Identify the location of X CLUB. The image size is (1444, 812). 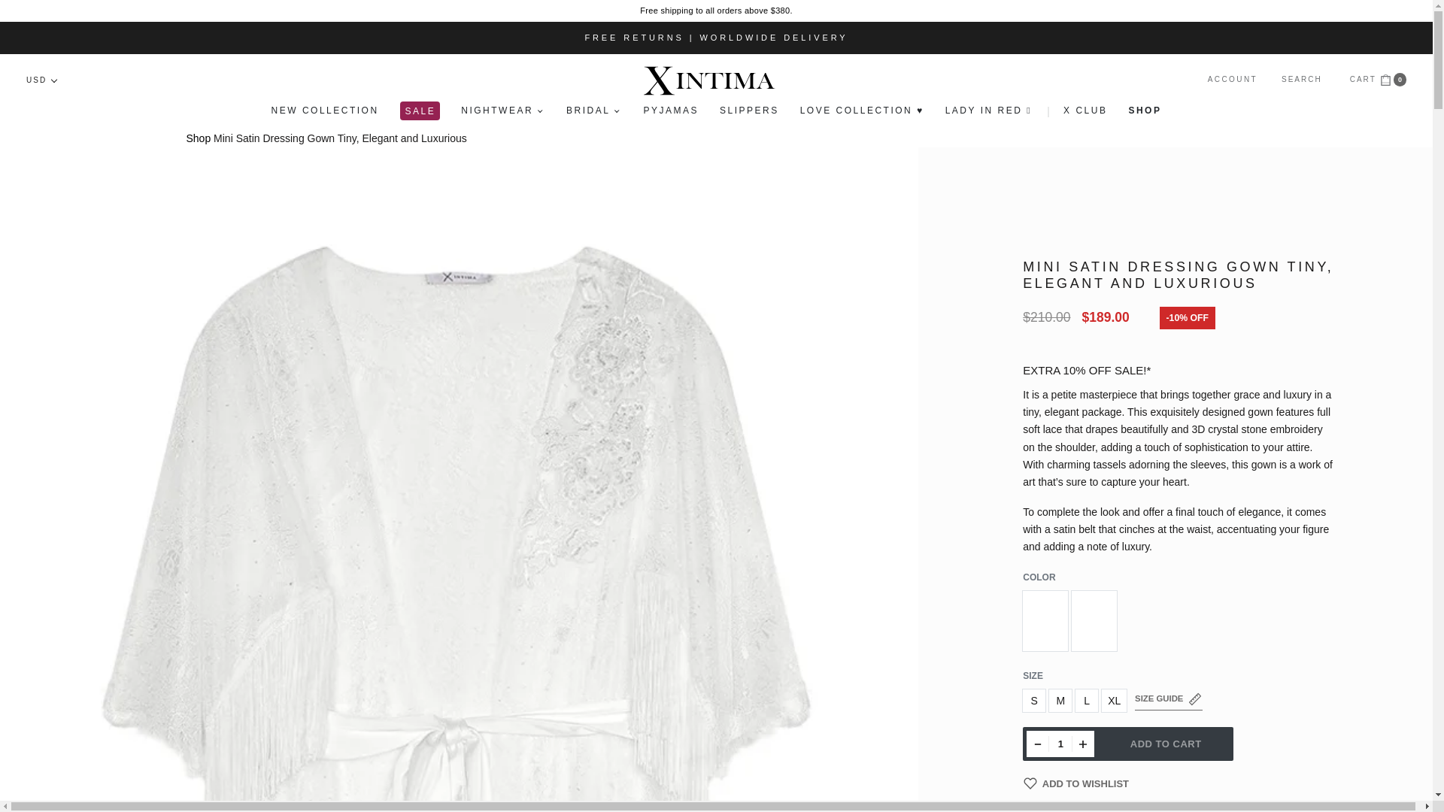
(1085, 111).